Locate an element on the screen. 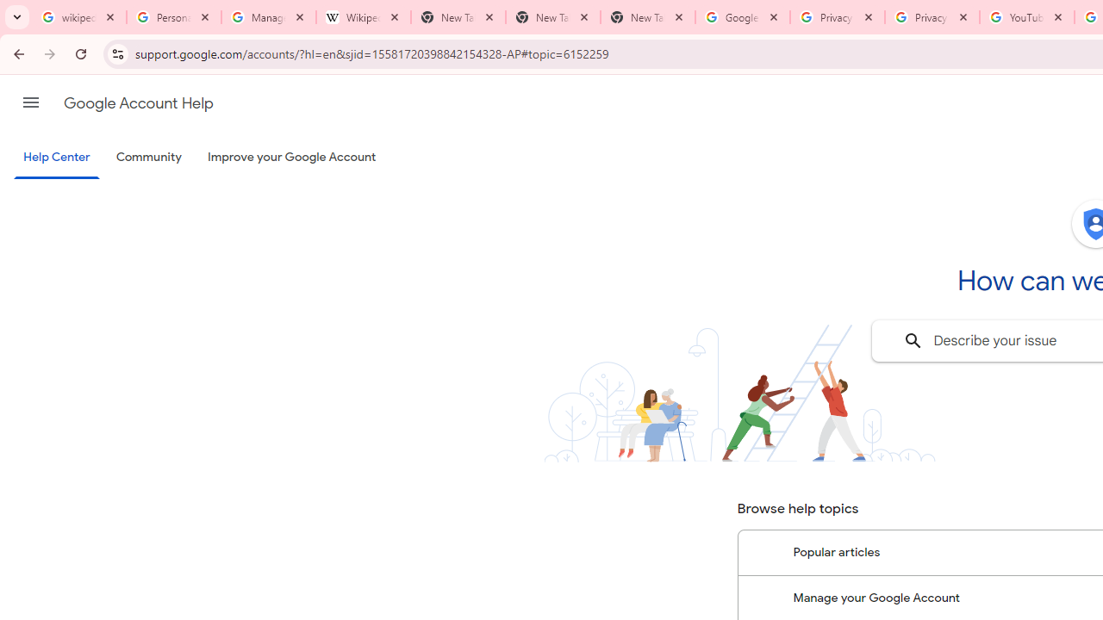 The height and width of the screenshot is (620, 1103). Wikipedia:Edit requests - Wikipedia is located at coordinates (364, 17).